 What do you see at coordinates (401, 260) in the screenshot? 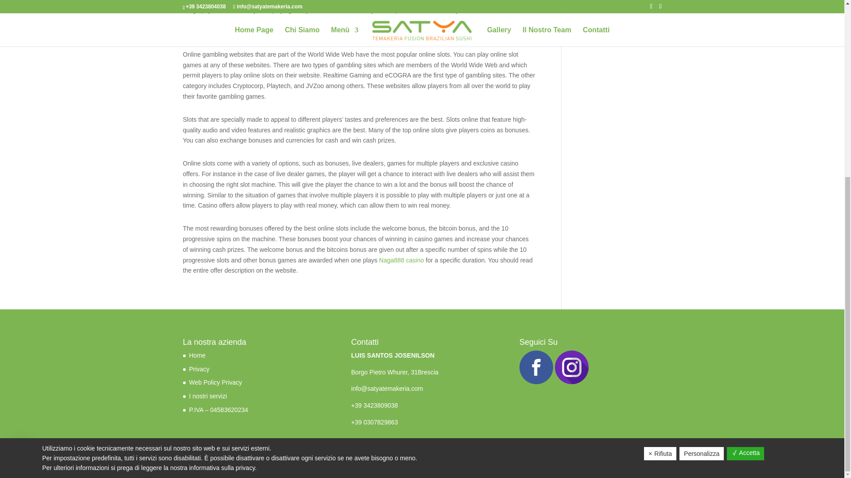
I see `Naga888 casino` at bounding box center [401, 260].